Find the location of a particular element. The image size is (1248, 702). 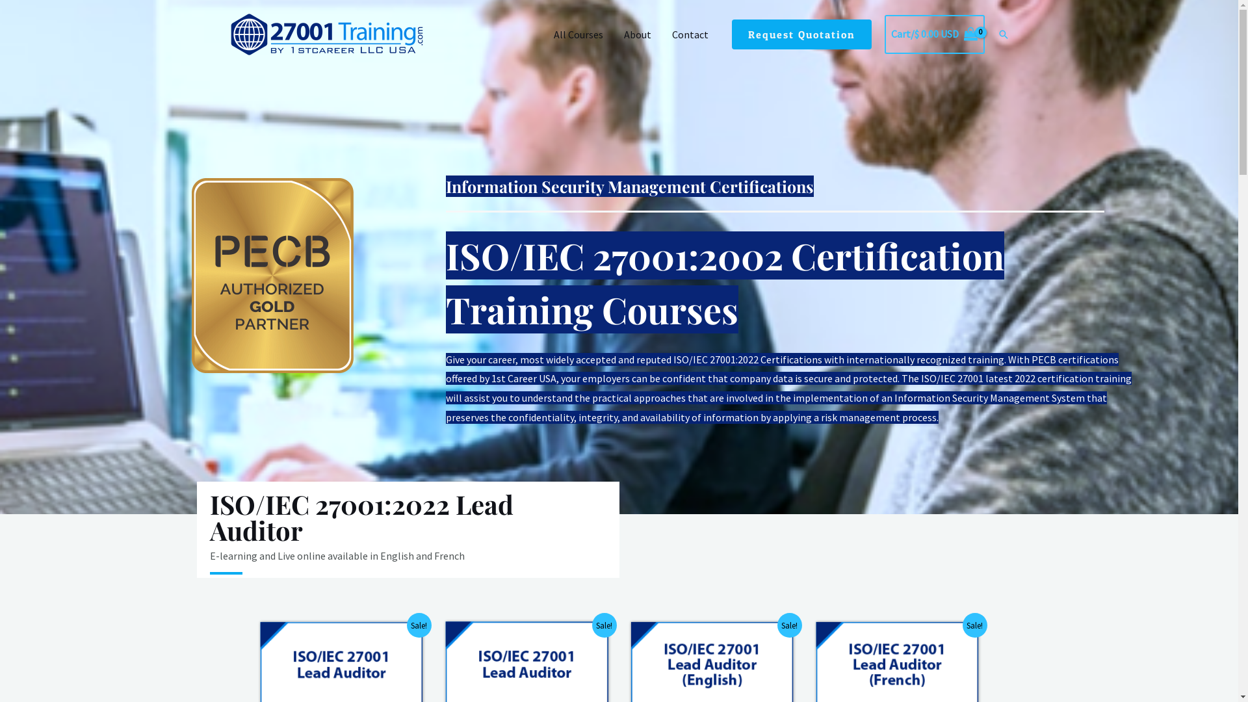

Request Quotation is located at coordinates (802, 34).